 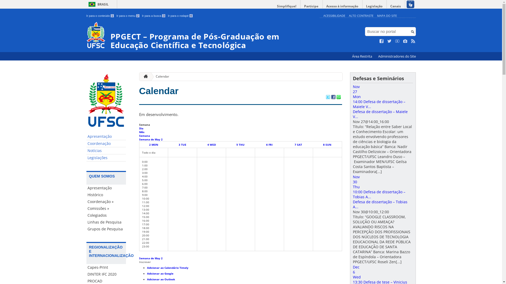 I want to click on Nov
30
Thu, so click(x=383, y=182).